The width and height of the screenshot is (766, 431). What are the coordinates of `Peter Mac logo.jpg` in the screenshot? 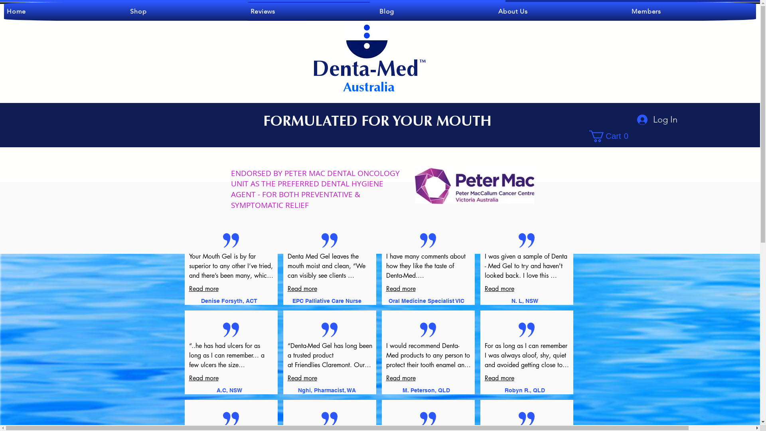 It's located at (475, 186).